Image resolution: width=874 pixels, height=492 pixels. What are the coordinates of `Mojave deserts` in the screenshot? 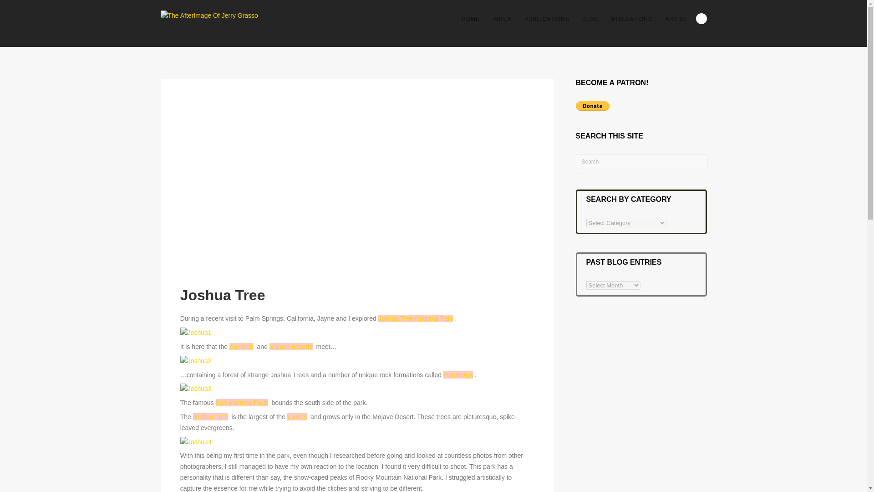 It's located at (291, 346).